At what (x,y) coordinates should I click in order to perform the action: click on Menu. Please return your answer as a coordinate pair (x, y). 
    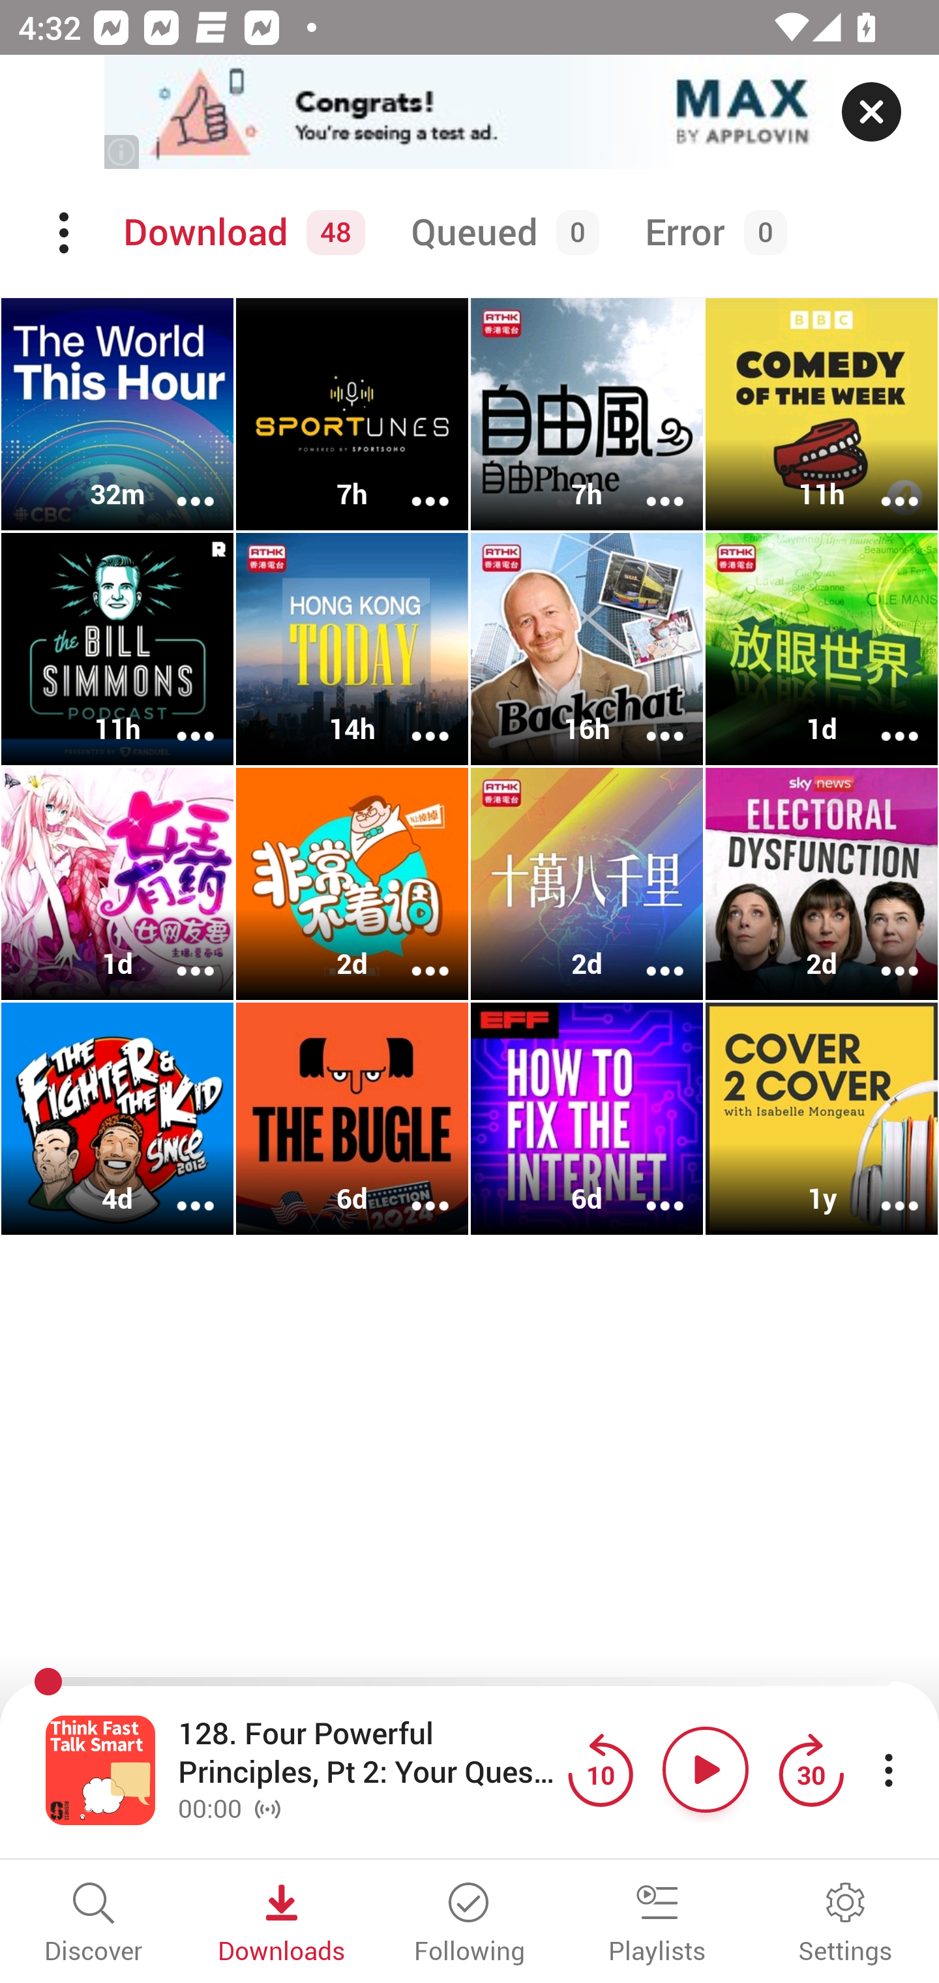
    Looking at the image, I should click on (66, 233).